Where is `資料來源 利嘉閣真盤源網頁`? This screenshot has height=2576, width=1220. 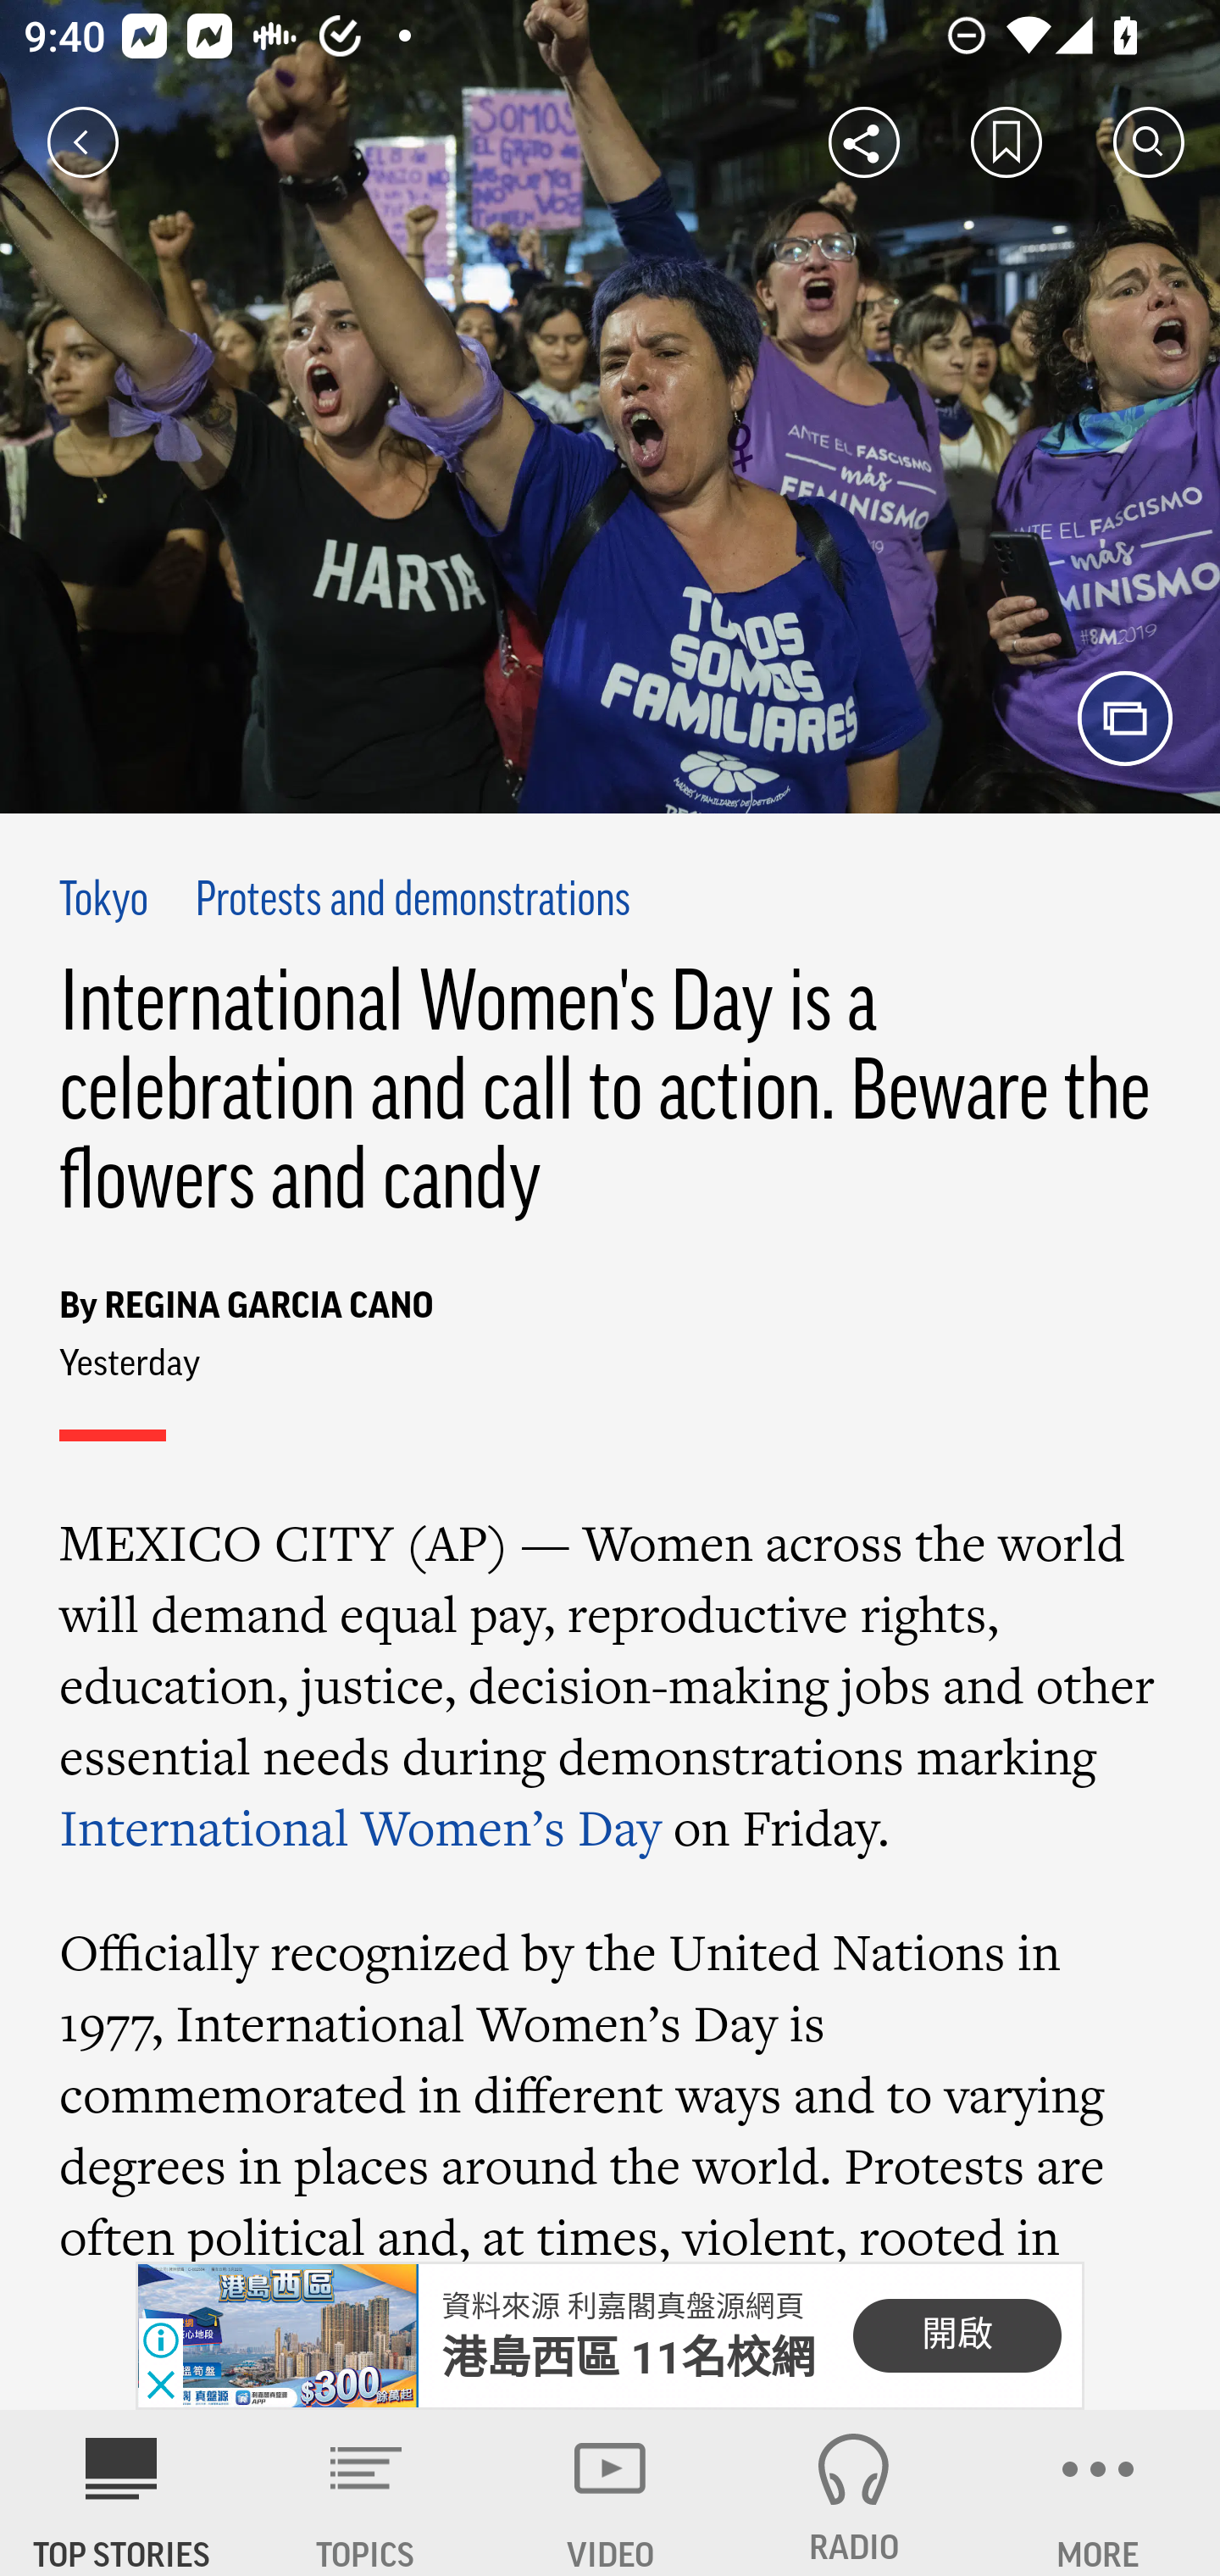
資料來源 利嘉閣真盤源網頁 is located at coordinates (622, 2307).